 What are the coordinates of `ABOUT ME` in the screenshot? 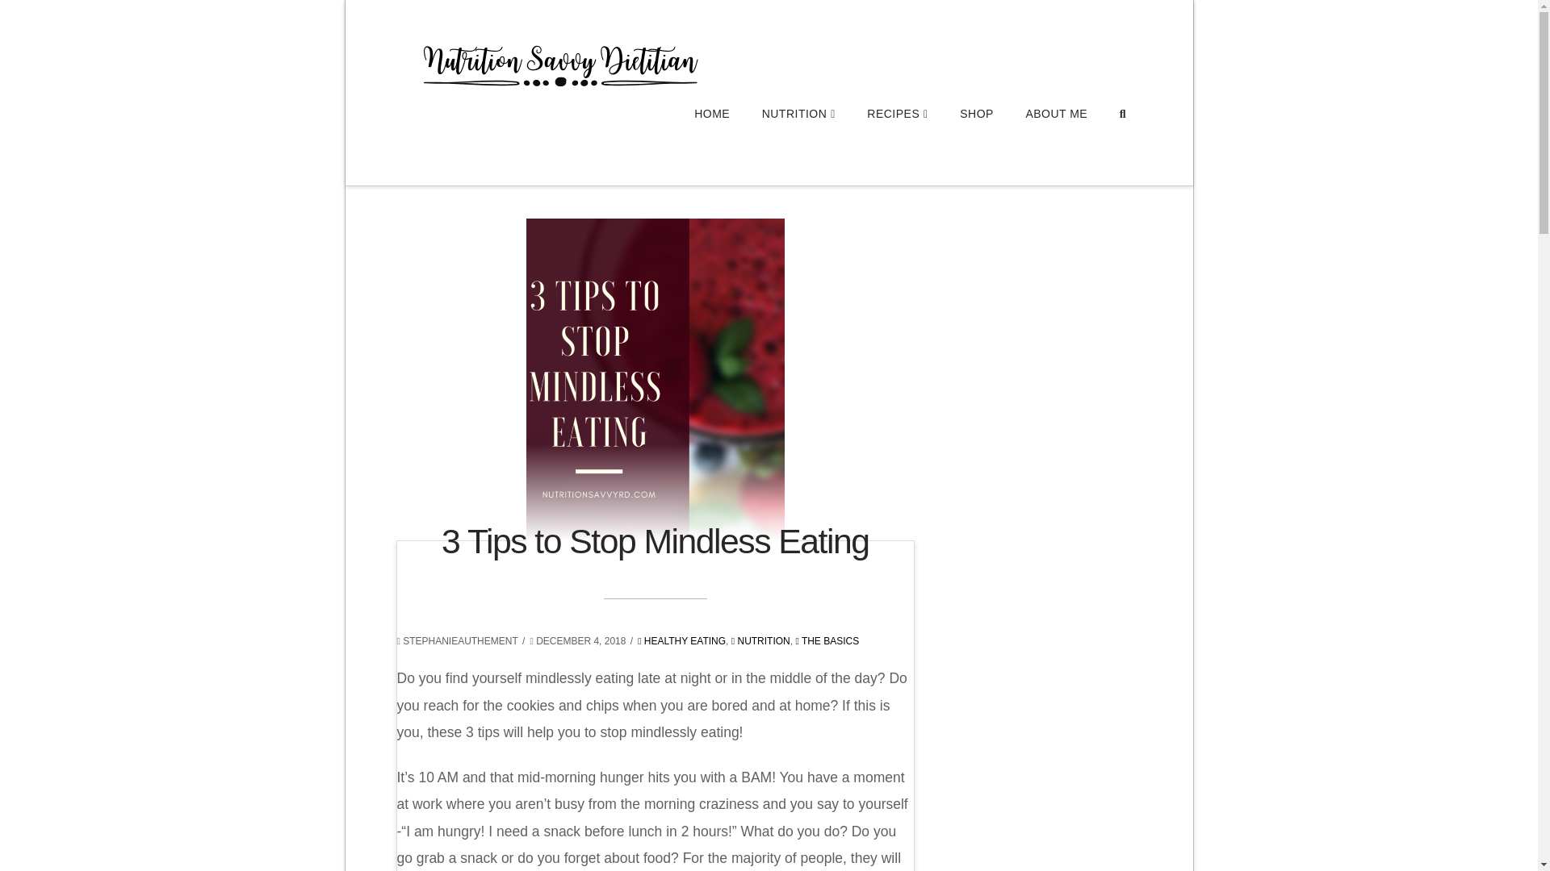 It's located at (1055, 147).